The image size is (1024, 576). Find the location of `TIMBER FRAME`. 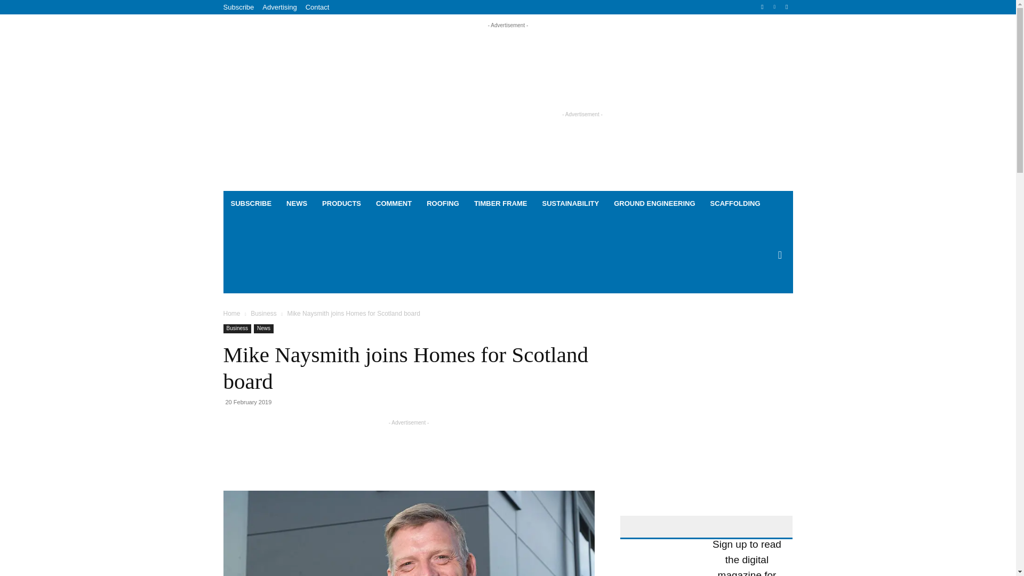

TIMBER FRAME is located at coordinates (500, 204).